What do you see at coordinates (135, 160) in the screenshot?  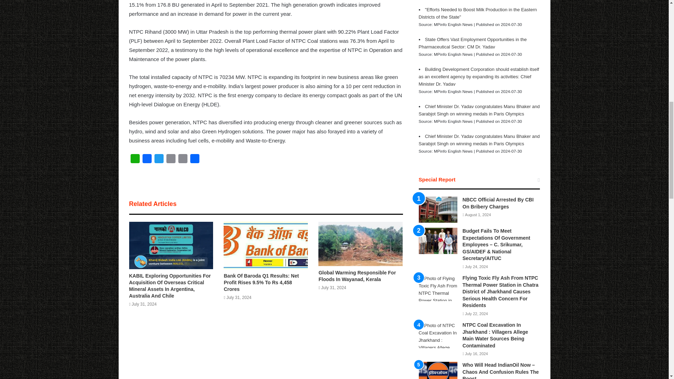 I see `WhatsApp` at bounding box center [135, 160].